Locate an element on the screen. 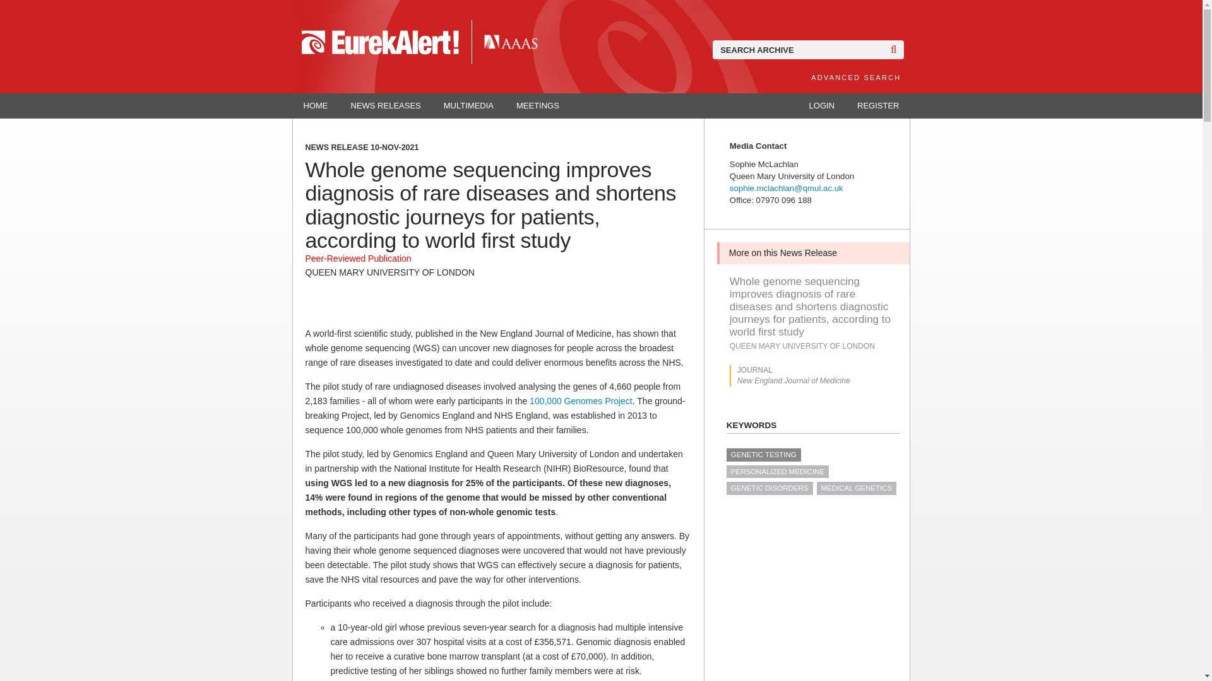 The height and width of the screenshot is (681, 1212). PERSONALIZED MEDICINE is located at coordinates (778, 472).